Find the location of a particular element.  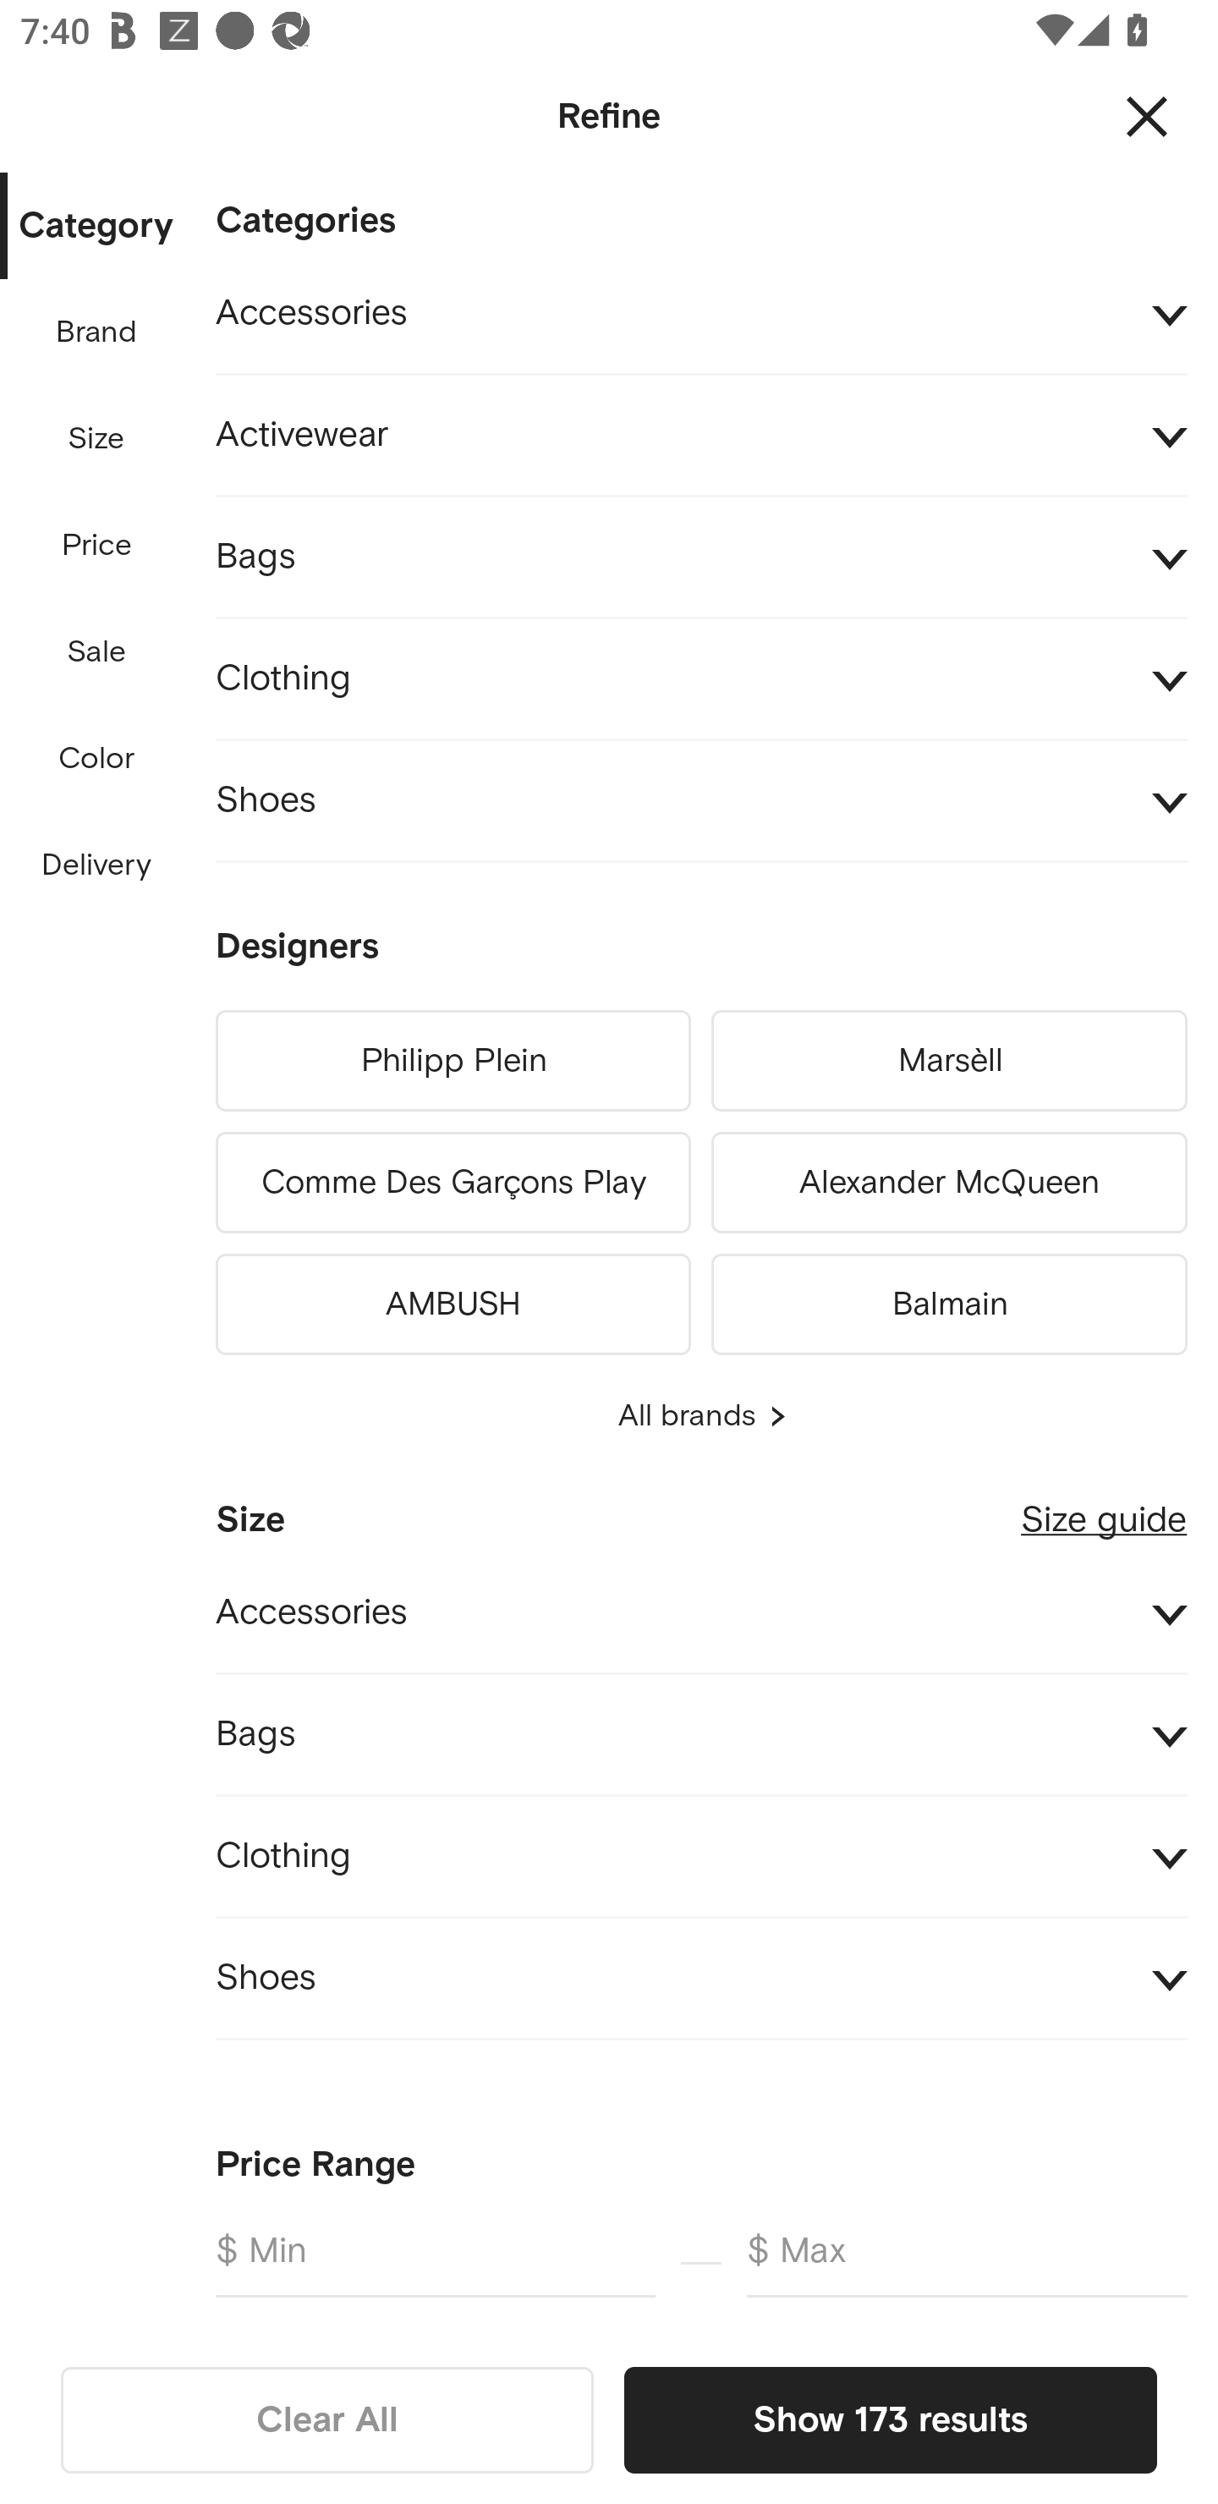

Price is located at coordinates (97, 546).